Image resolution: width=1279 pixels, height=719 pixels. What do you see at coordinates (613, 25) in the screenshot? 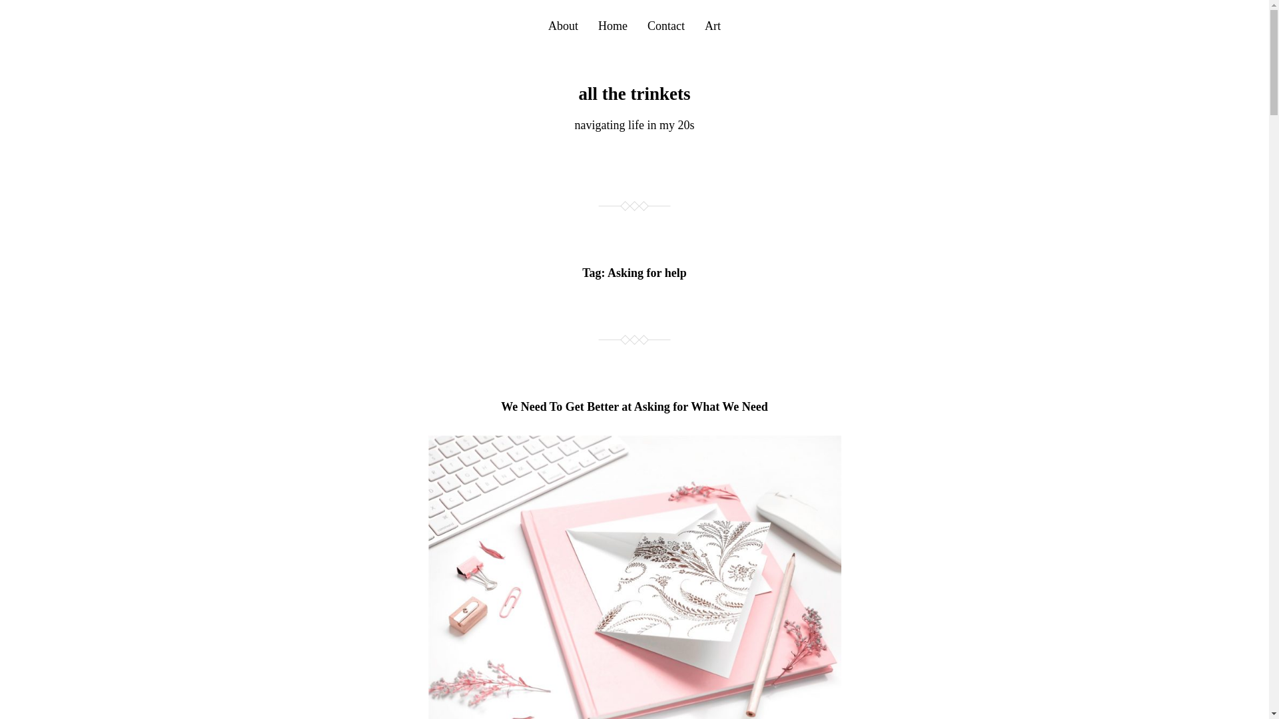
I see `Home` at bounding box center [613, 25].